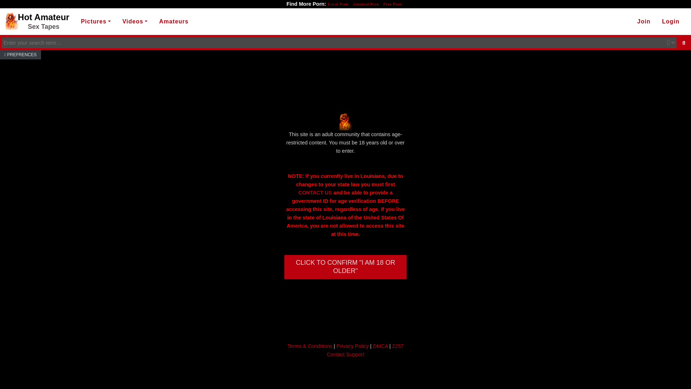 This screenshot has width=691, height=389. What do you see at coordinates (345, 267) in the screenshot?
I see `CLICK TO CONFIRM "I AM 18 OR OLDER"` at bounding box center [345, 267].